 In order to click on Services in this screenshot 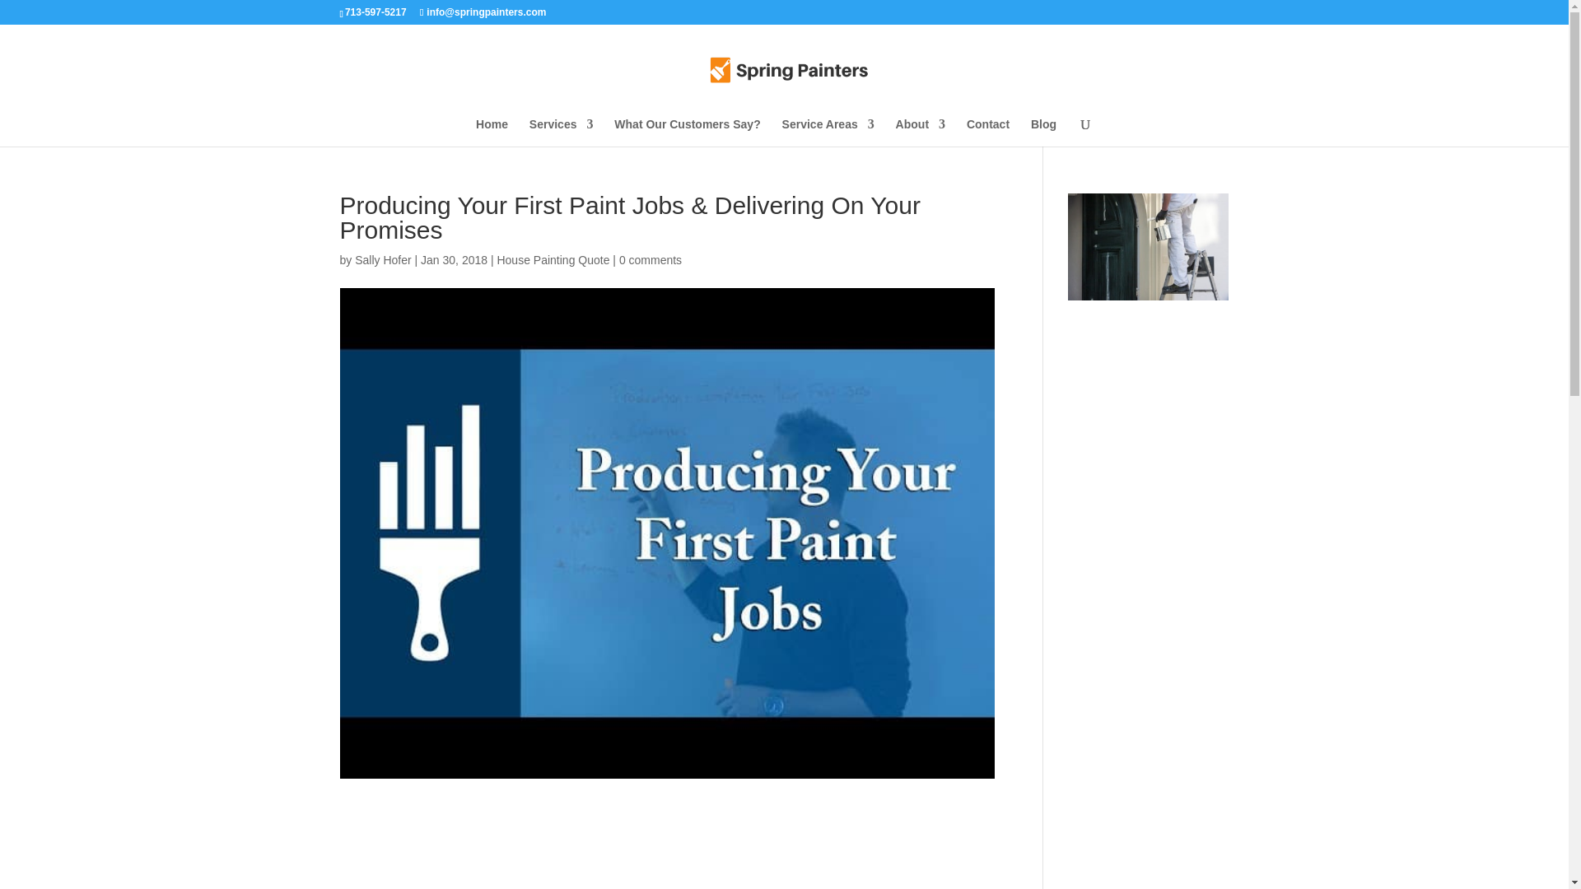, I will do `click(562, 132)`.